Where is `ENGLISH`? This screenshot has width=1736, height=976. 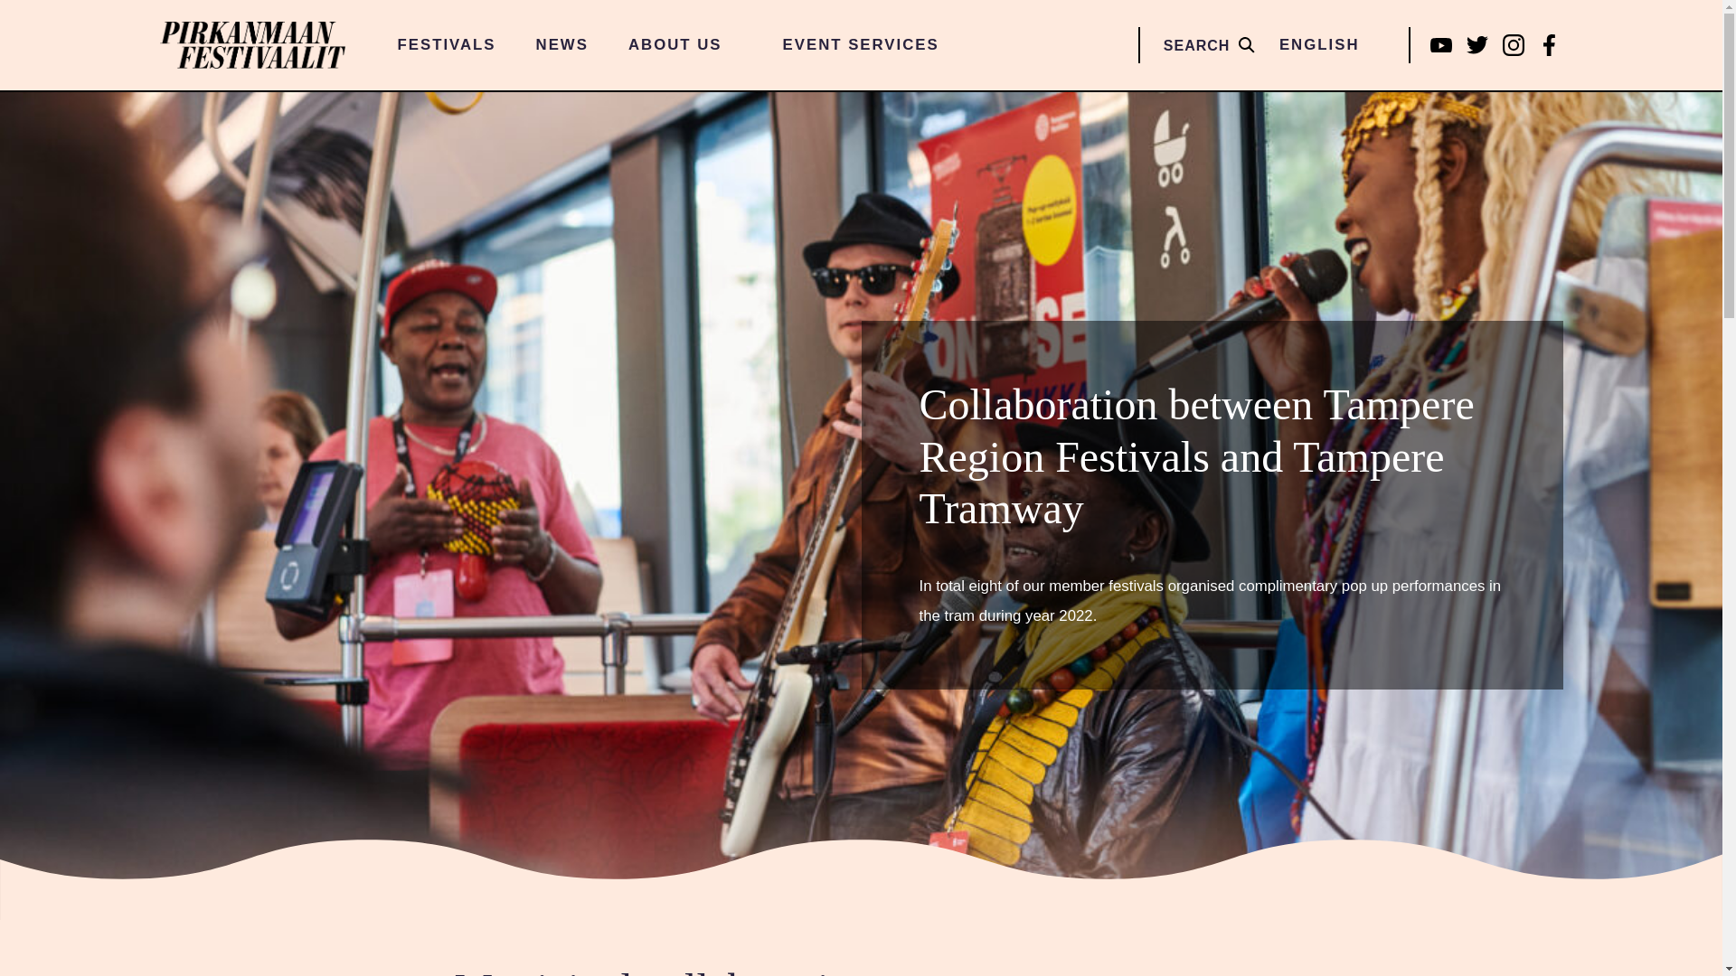
ENGLISH is located at coordinates (1329, 45).